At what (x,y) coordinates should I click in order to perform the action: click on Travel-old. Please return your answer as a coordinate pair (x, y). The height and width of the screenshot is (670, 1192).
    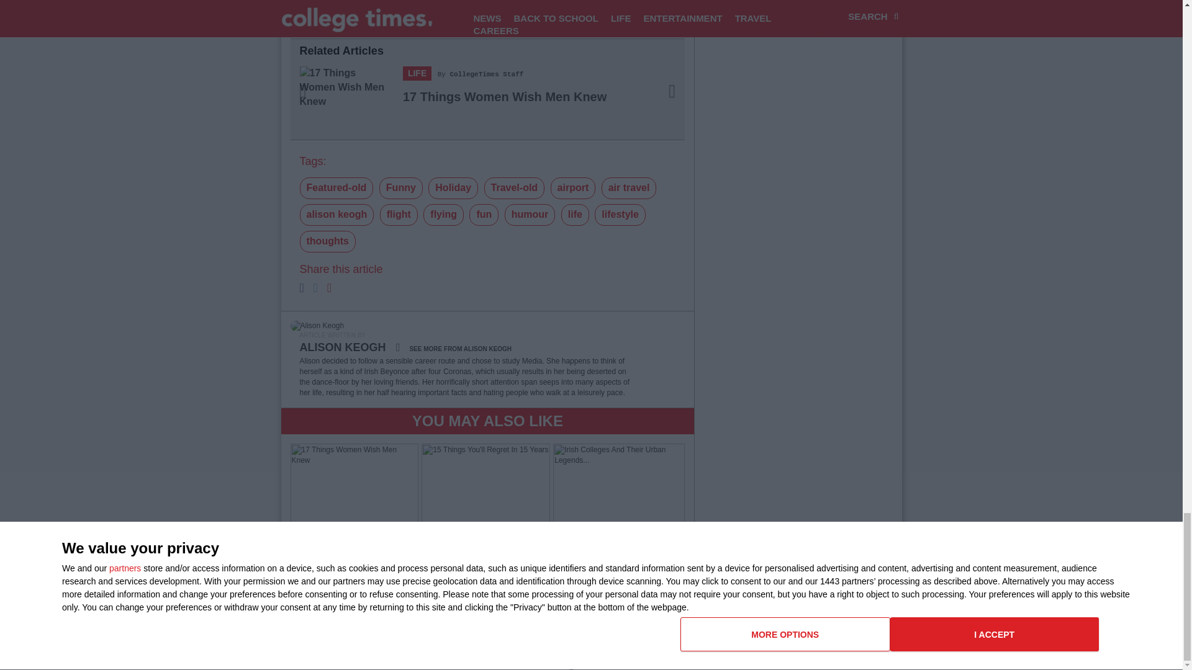
    Looking at the image, I should click on (514, 188).